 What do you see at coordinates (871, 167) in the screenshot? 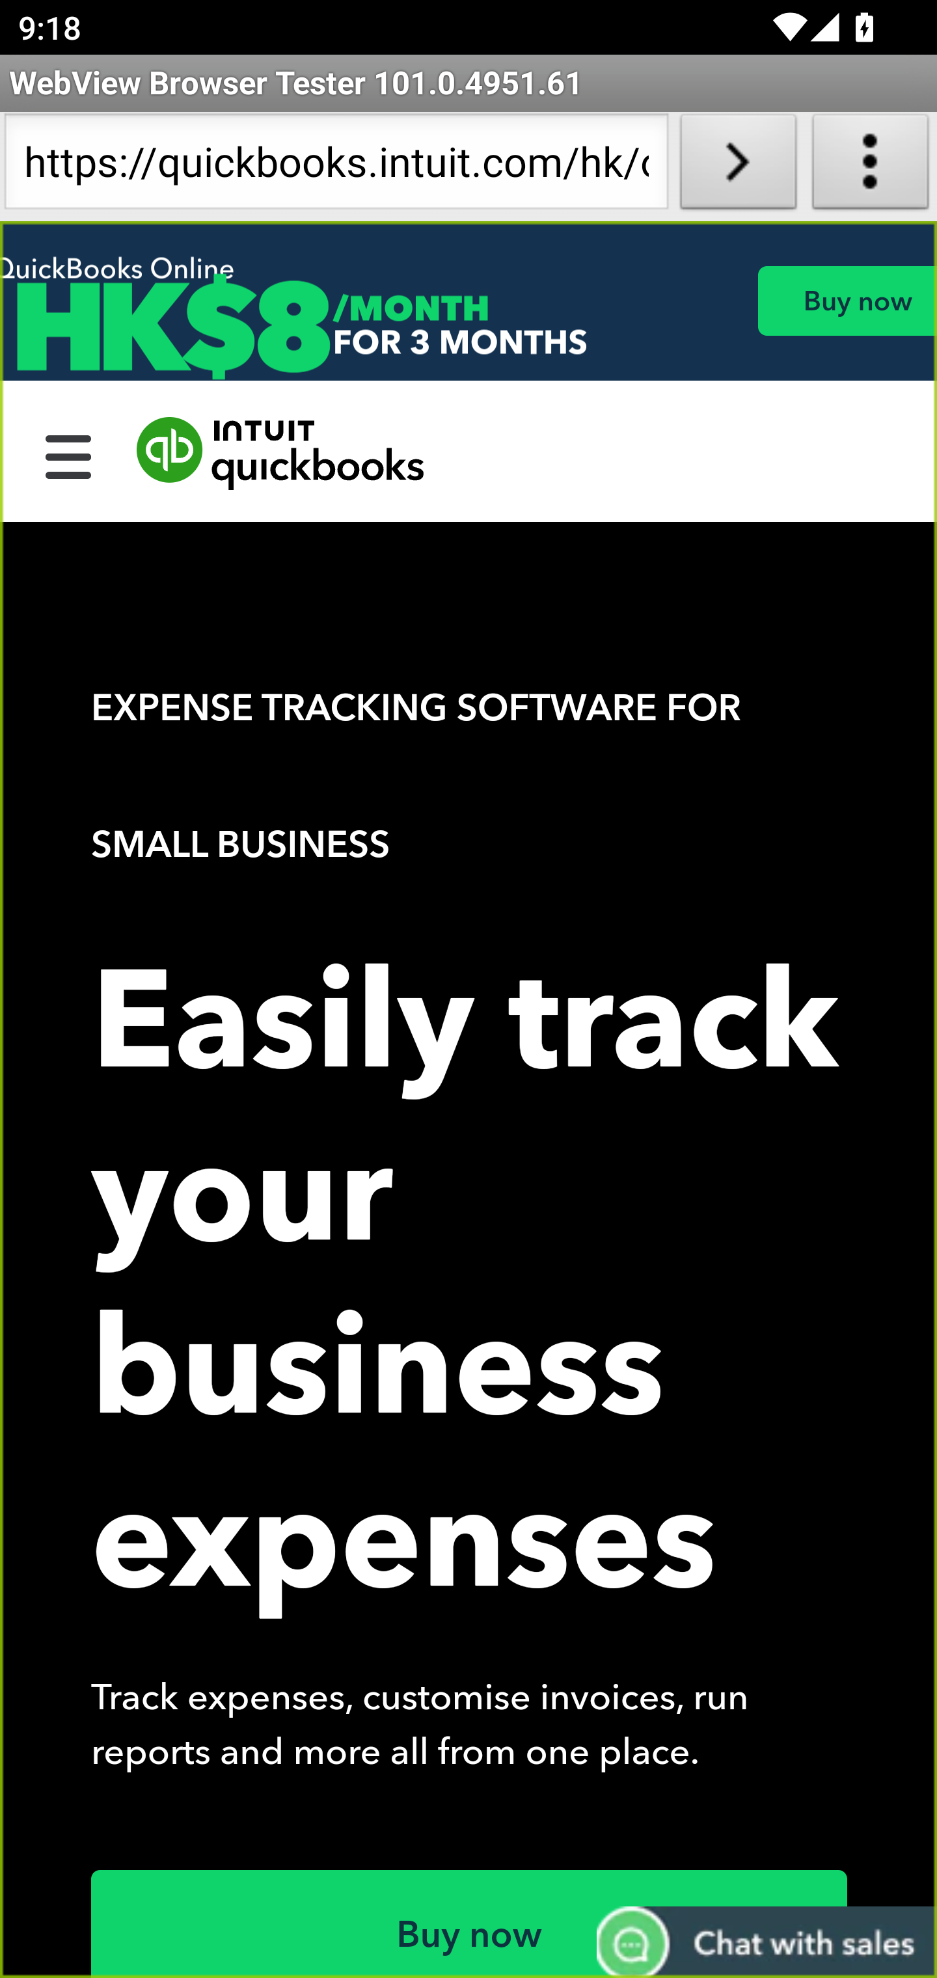
I see `About WebView` at bounding box center [871, 167].